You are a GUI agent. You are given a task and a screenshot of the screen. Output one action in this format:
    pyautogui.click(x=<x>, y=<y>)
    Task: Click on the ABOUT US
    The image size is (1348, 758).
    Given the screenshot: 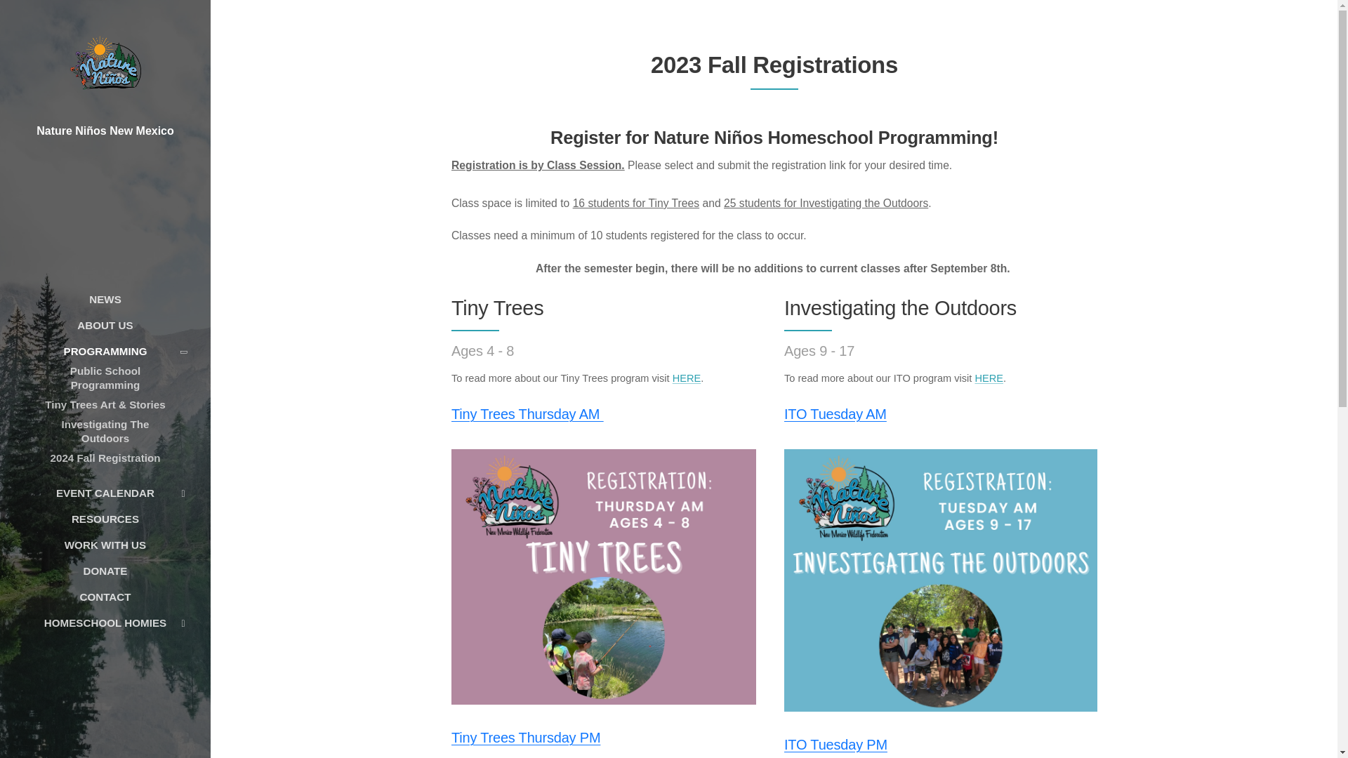 What is the action you would take?
    pyautogui.click(x=105, y=326)
    